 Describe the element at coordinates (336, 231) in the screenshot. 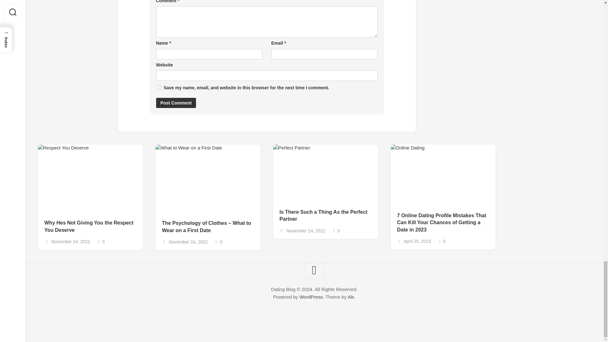

I see `0` at that location.